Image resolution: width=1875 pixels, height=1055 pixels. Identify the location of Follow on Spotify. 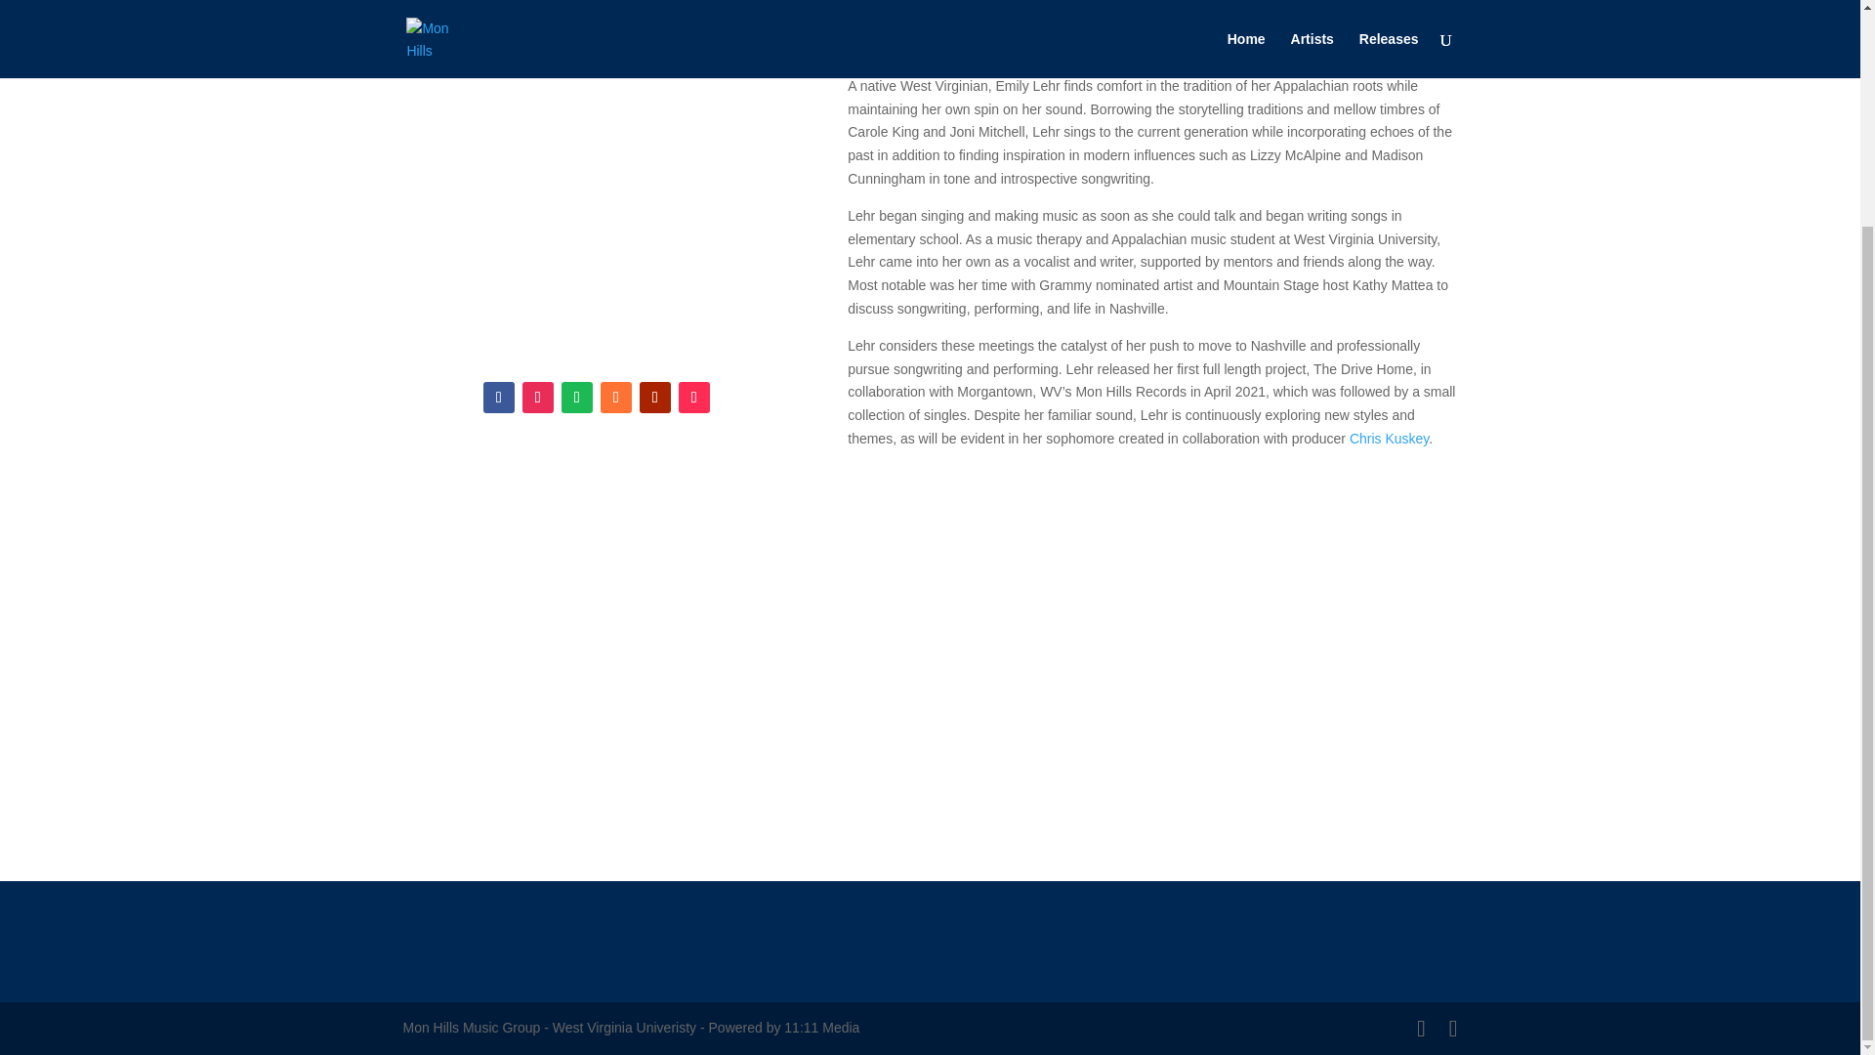
(576, 397).